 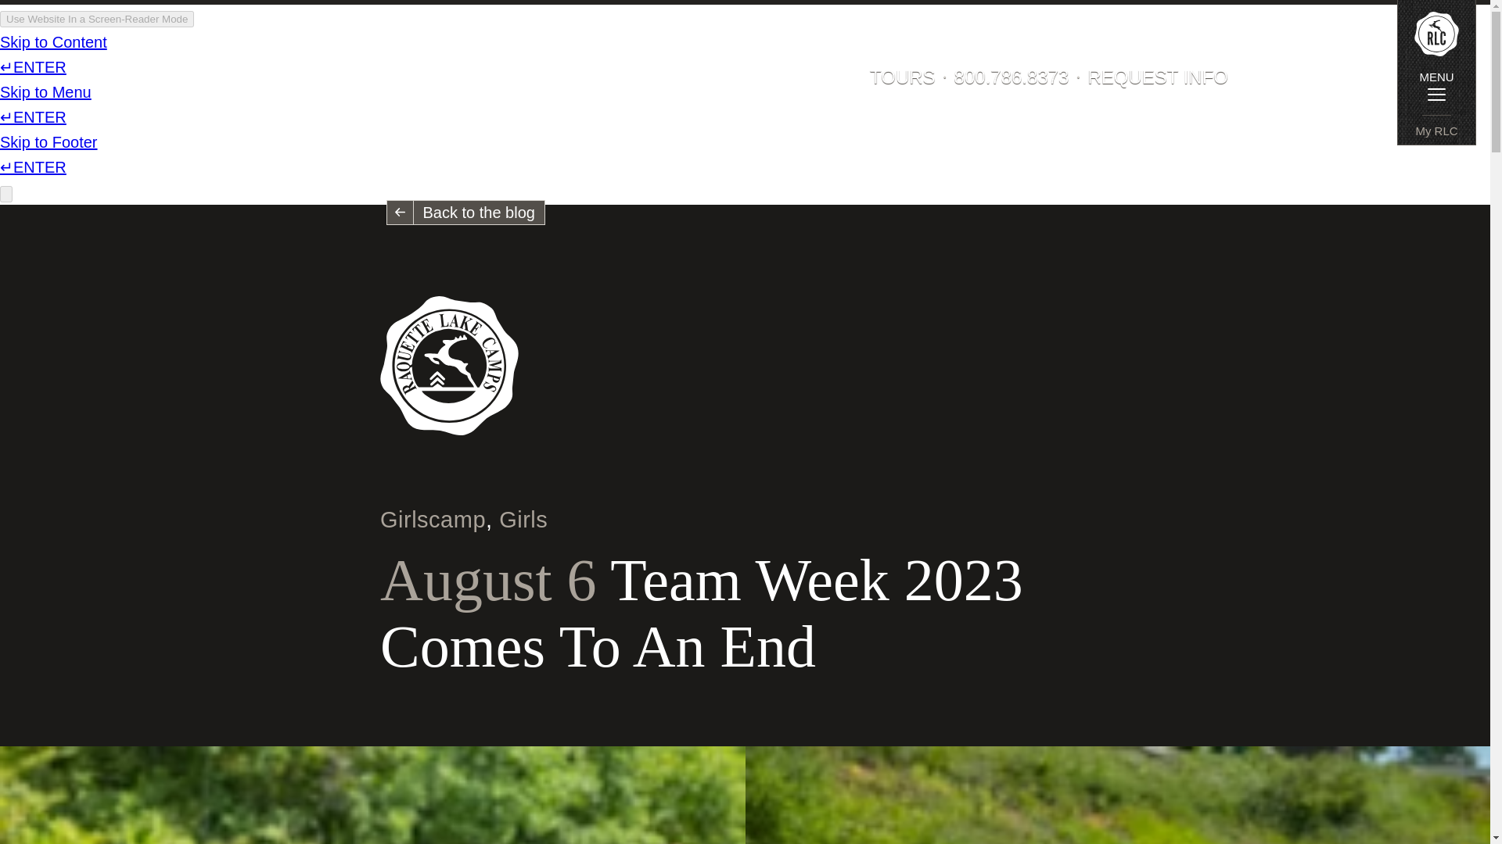 What do you see at coordinates (1158, 77) in the screenshot?
I see `REQUEST INFO` at bounding box center [1158, 77].